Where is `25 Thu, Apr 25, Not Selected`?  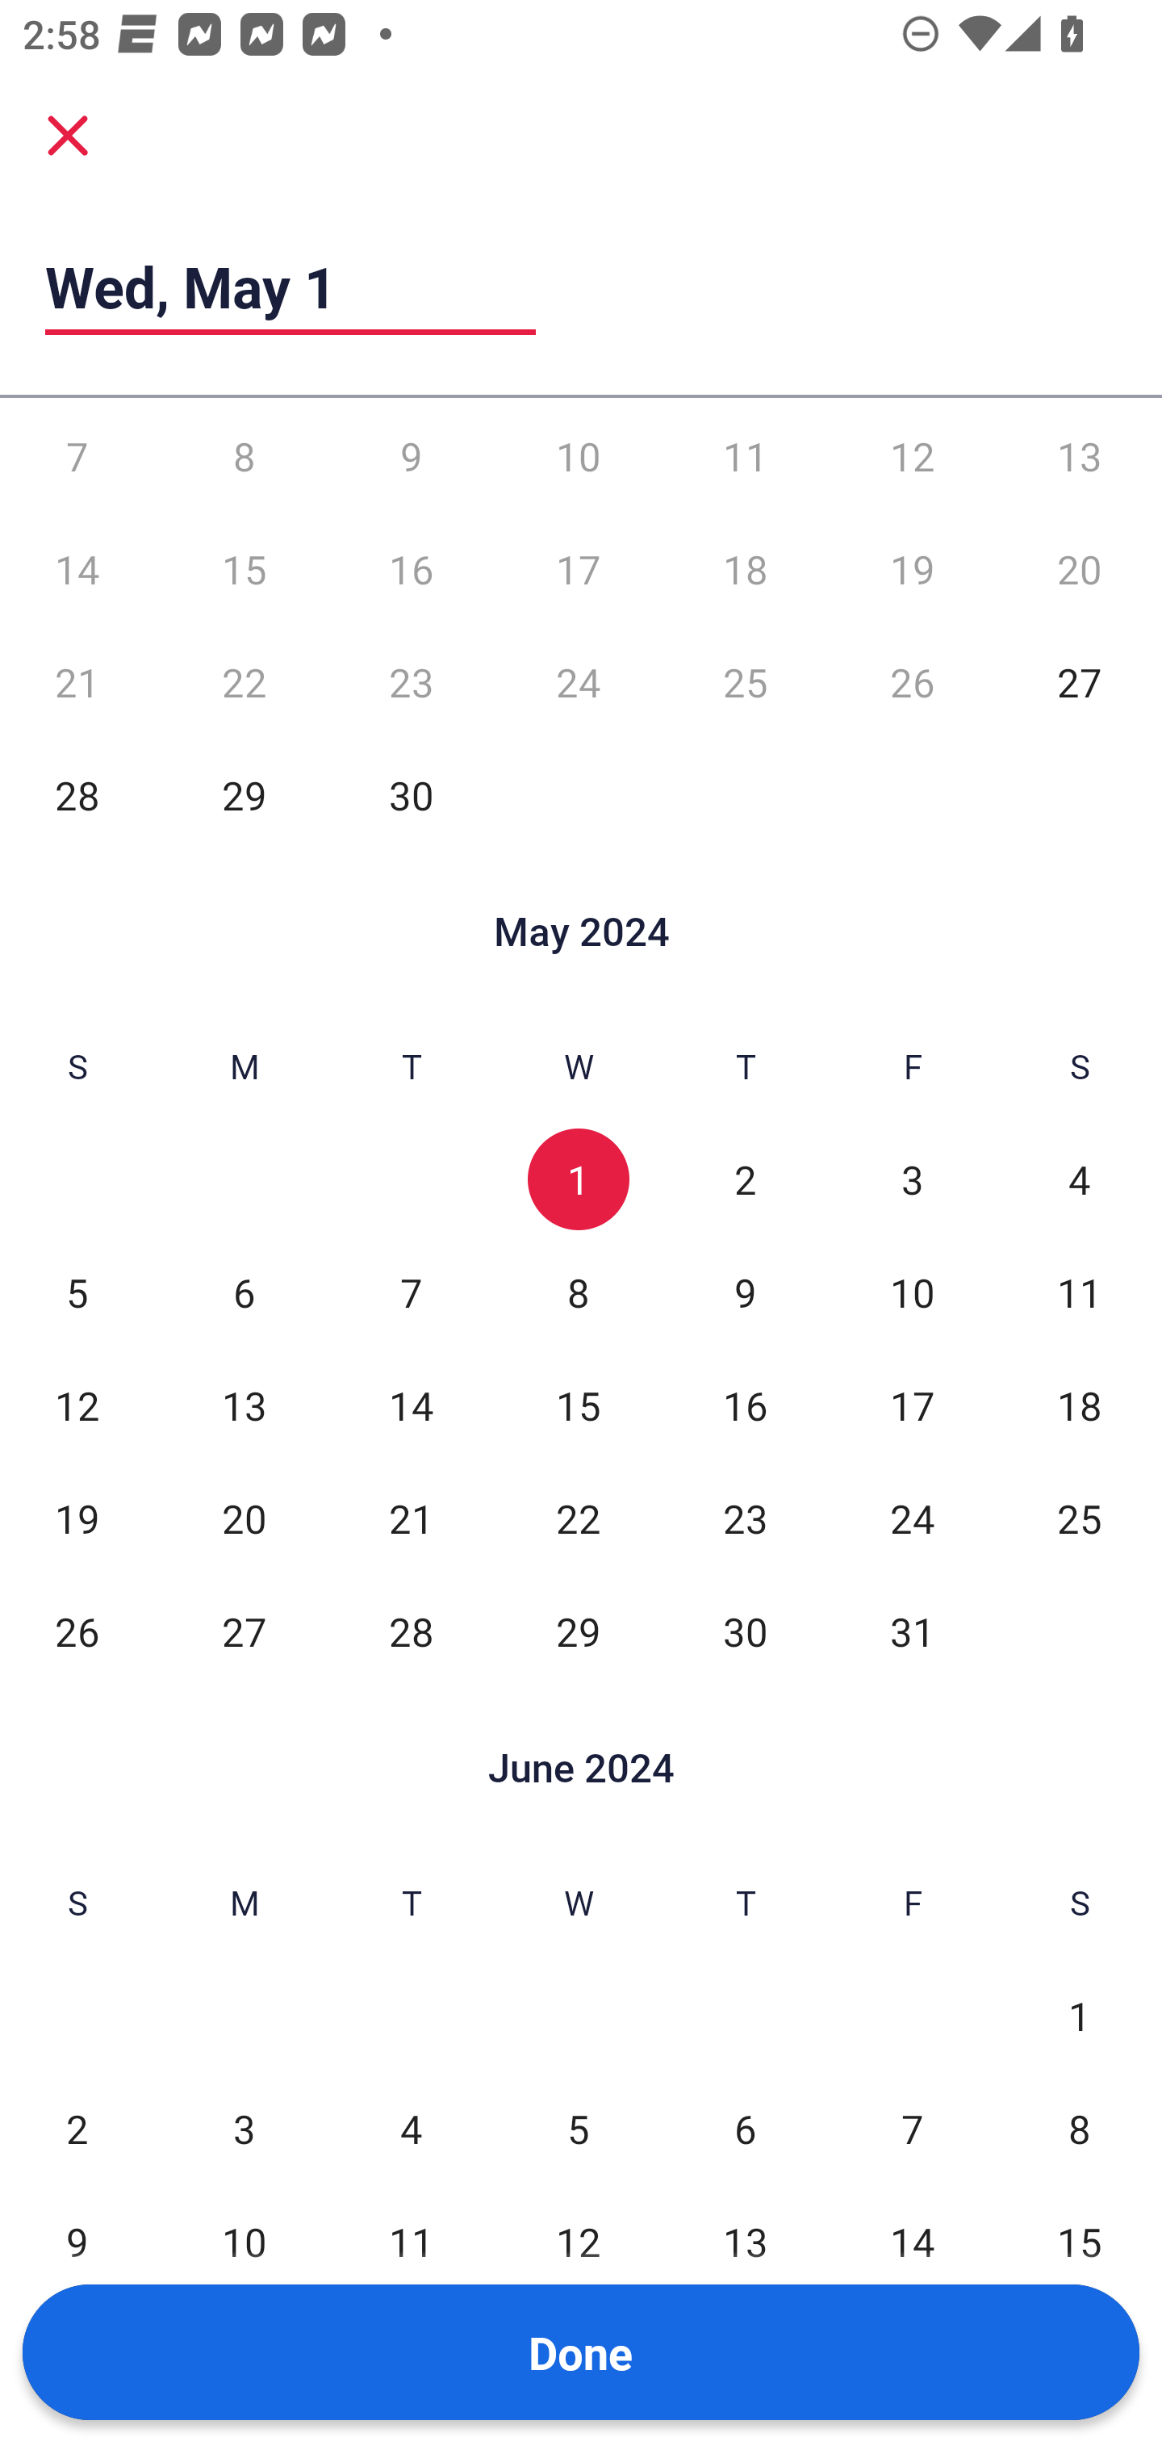 25 Thu, Apr 25, Not Selected is located at coordinates (745, 682).